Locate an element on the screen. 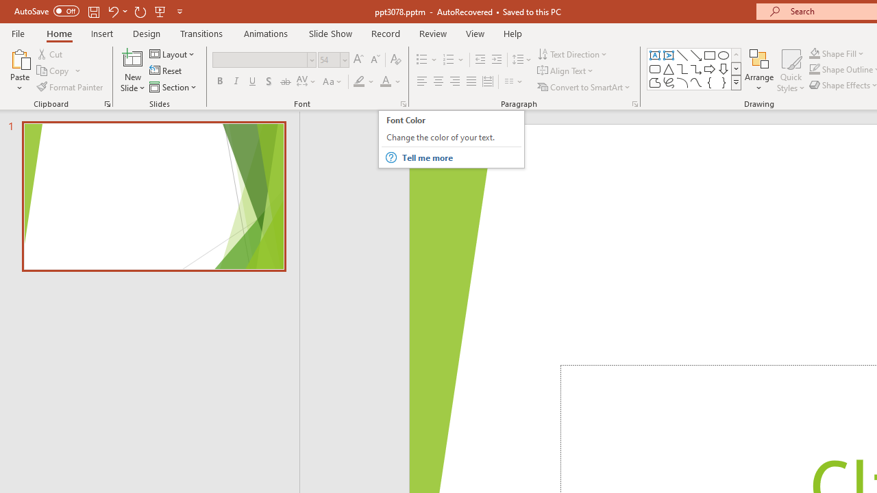  Arrow: Down is located at coordinates (724, 68).